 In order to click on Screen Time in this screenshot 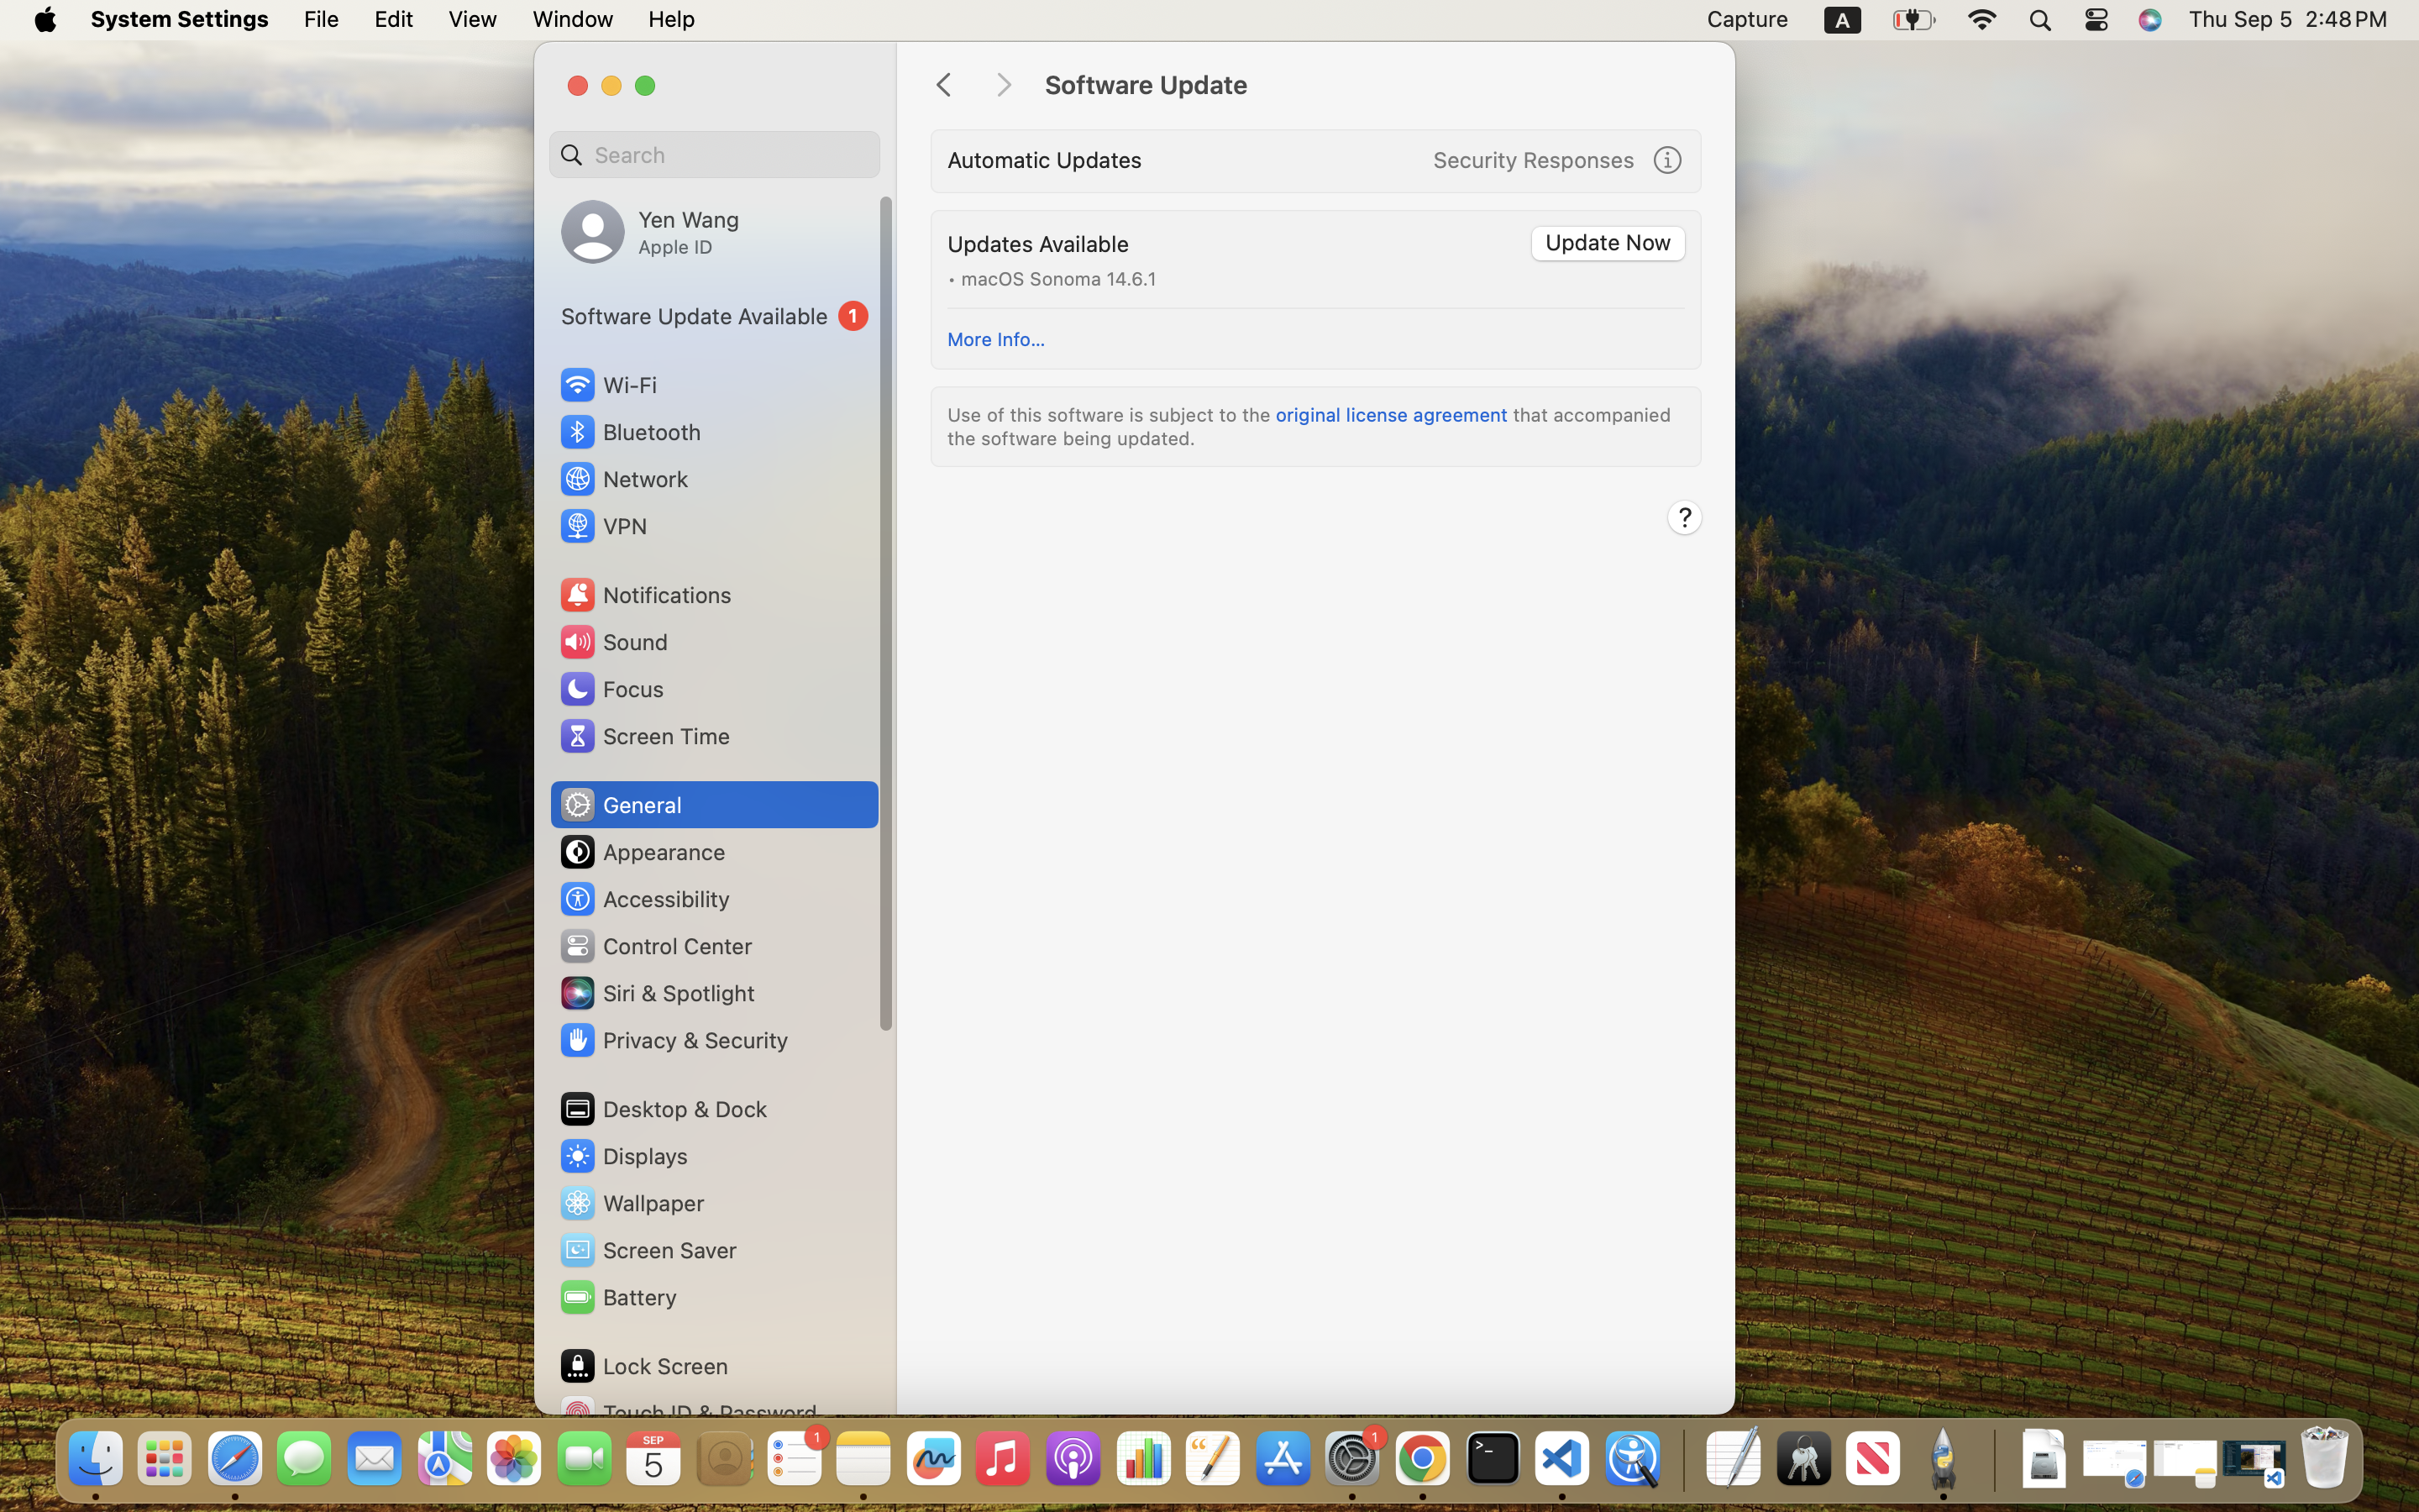, I will do `click(644, 736)`.